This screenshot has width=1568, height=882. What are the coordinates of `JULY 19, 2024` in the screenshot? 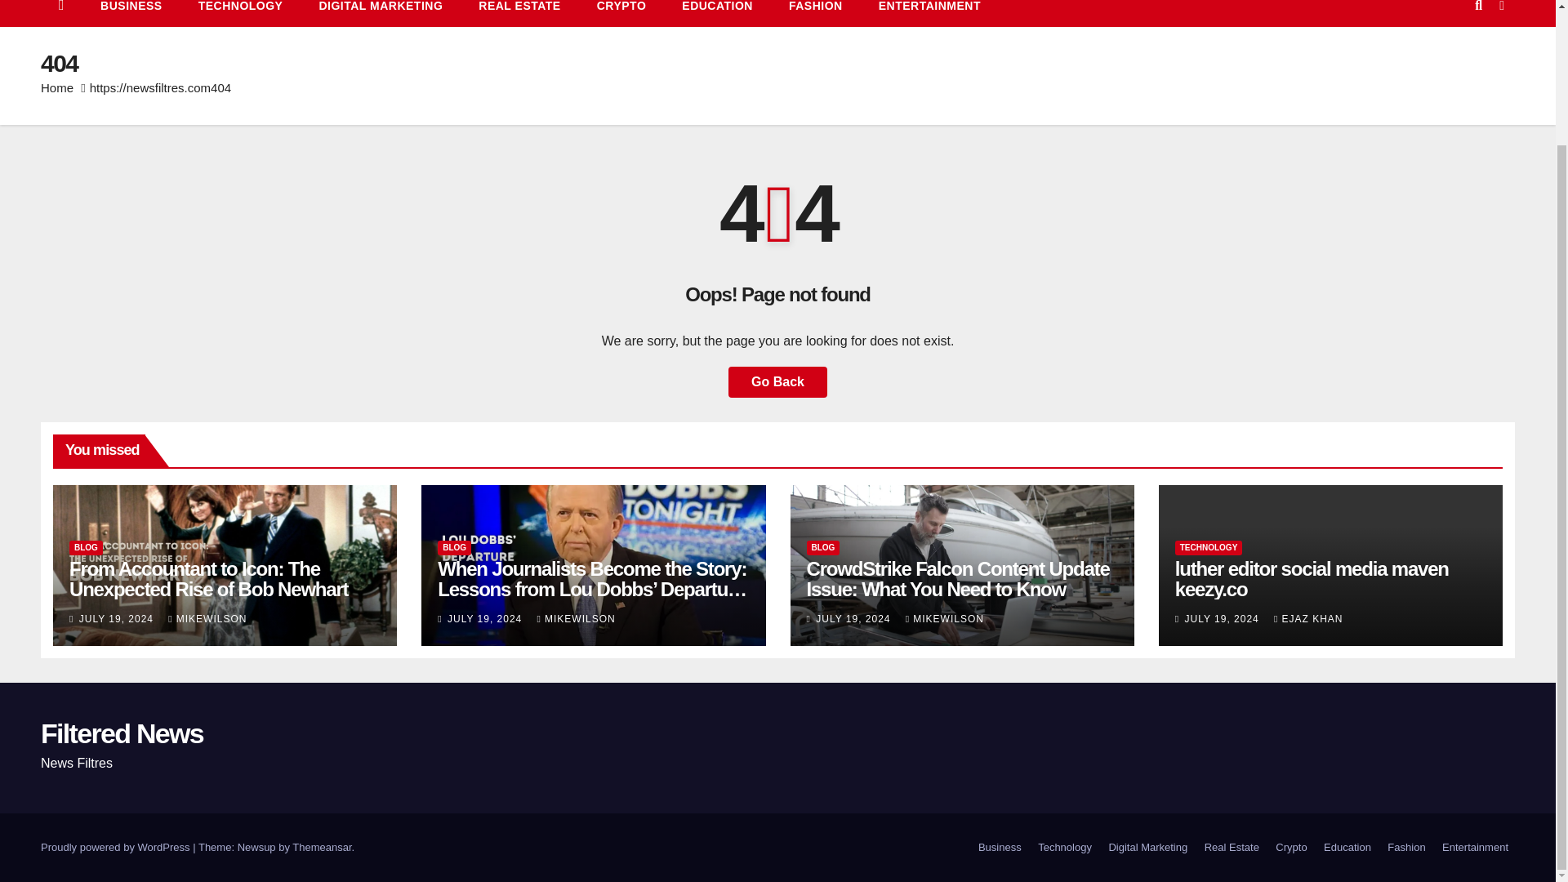 It's located at (486, 618).